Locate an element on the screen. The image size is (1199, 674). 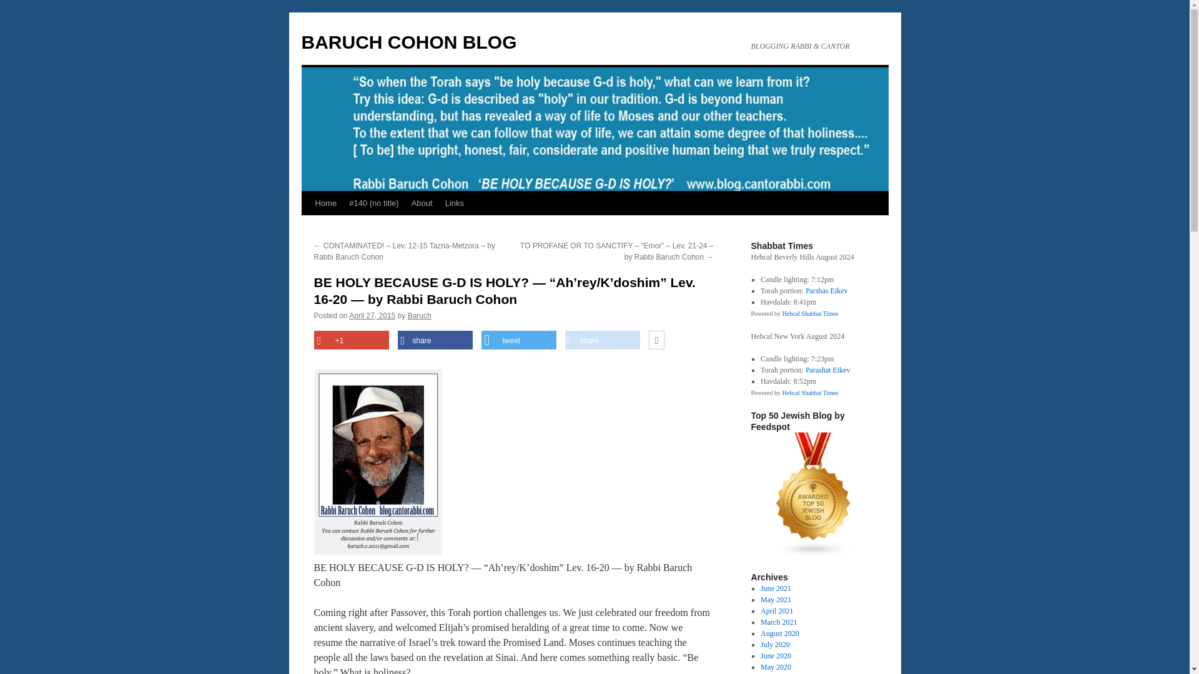
Parashat Eikev is located at coordinates (828, 370).